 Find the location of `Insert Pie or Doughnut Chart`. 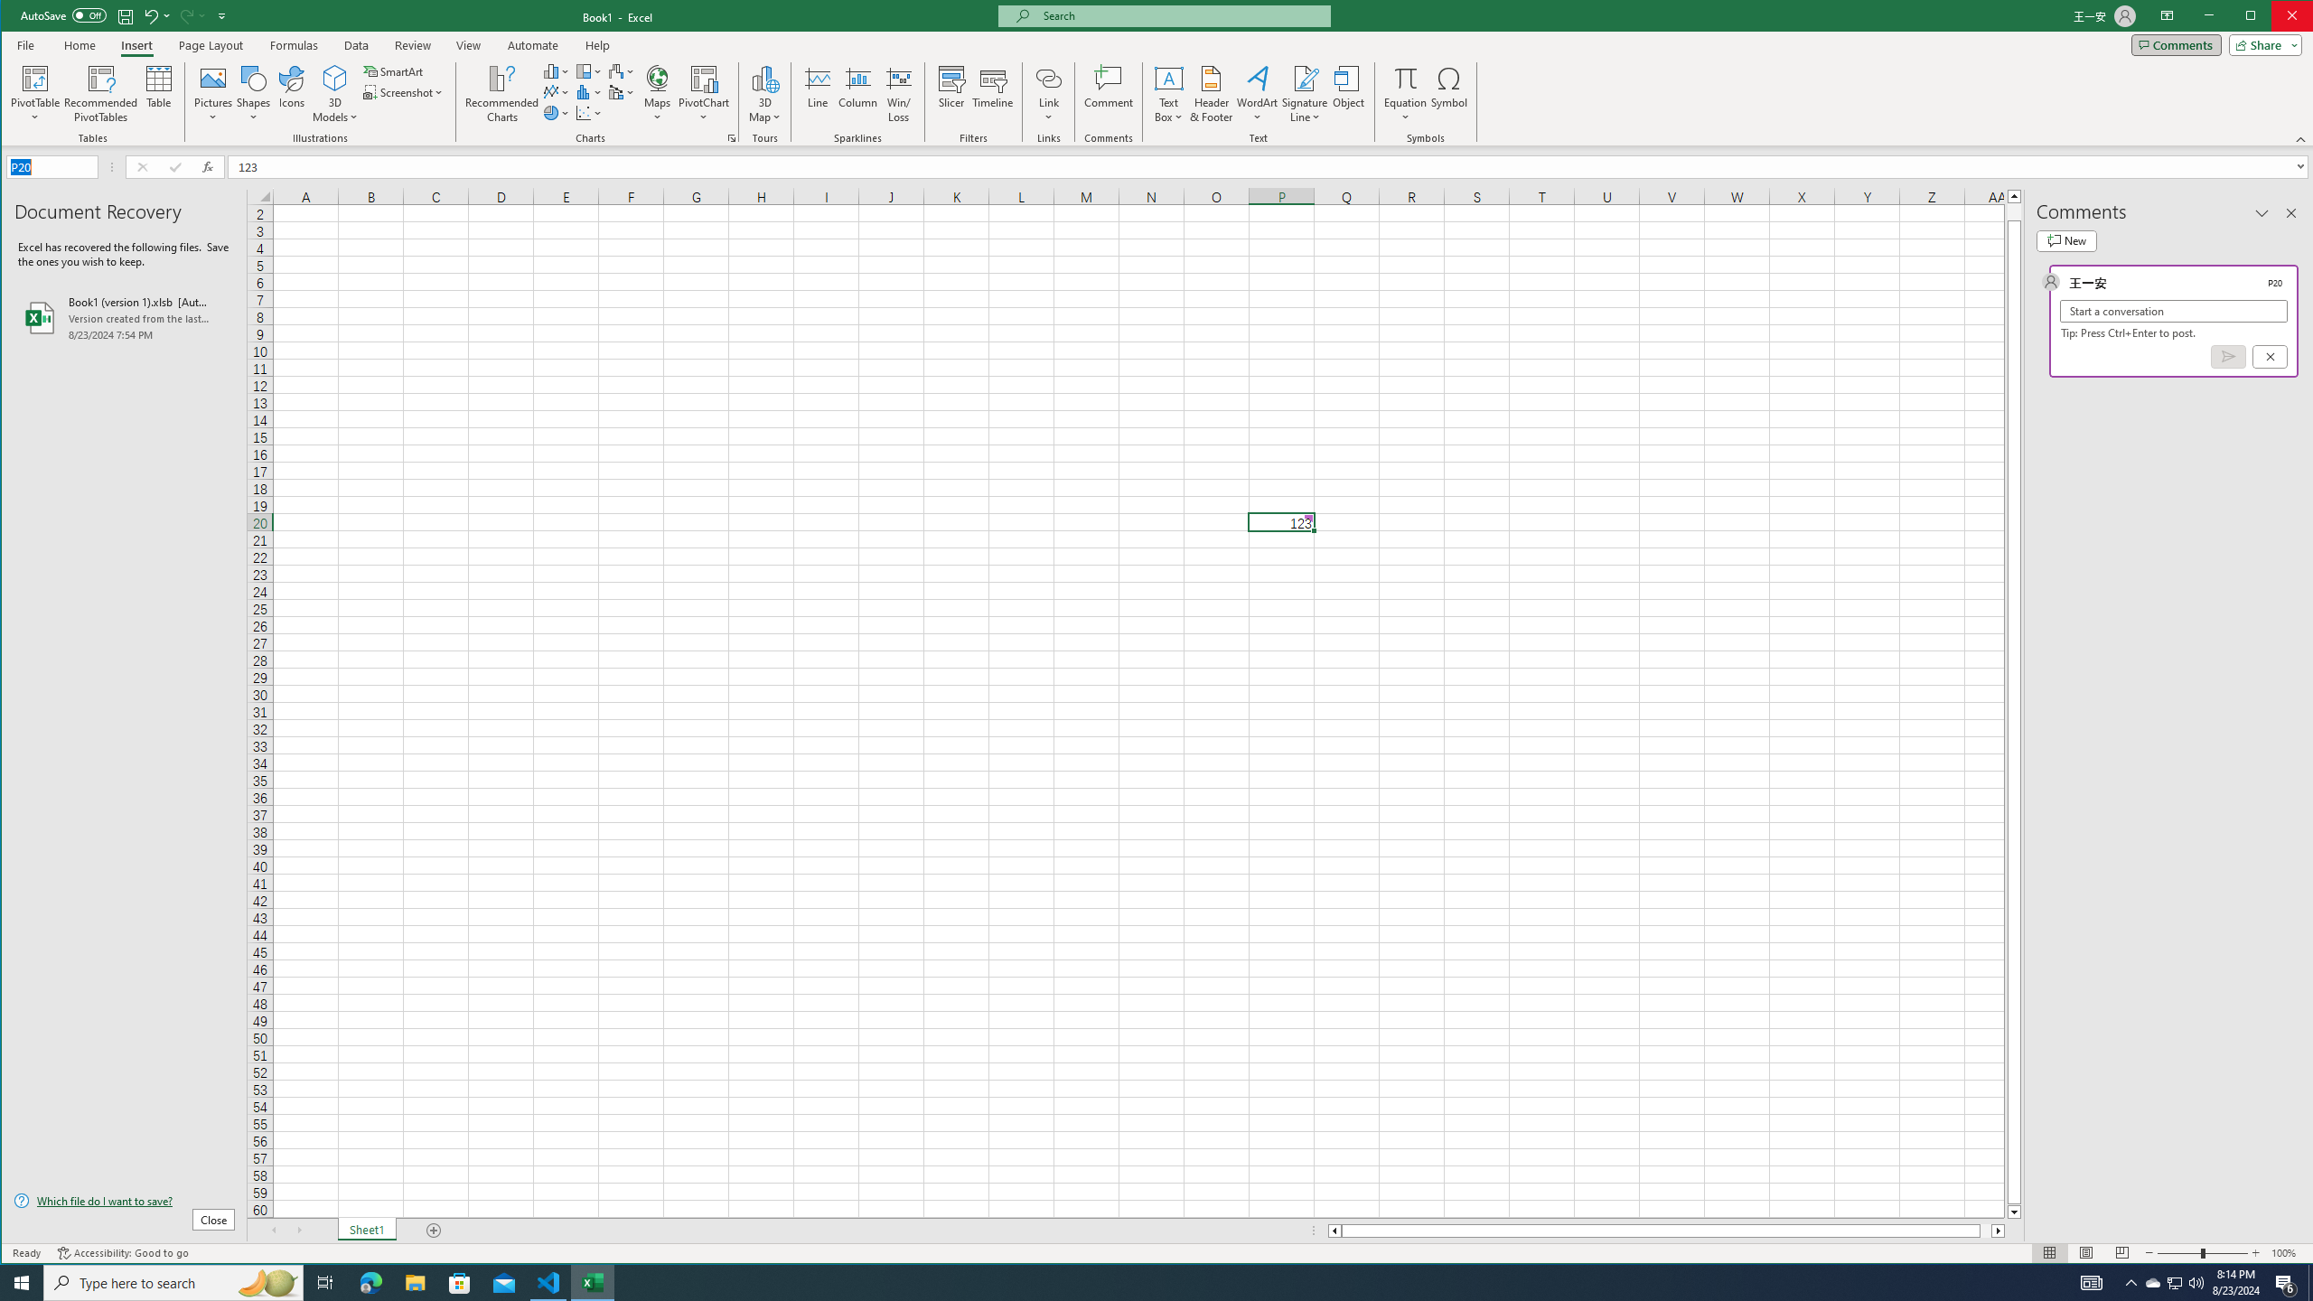

Insert Pie or Doughnut Chart is located at coordinates (557, 112).